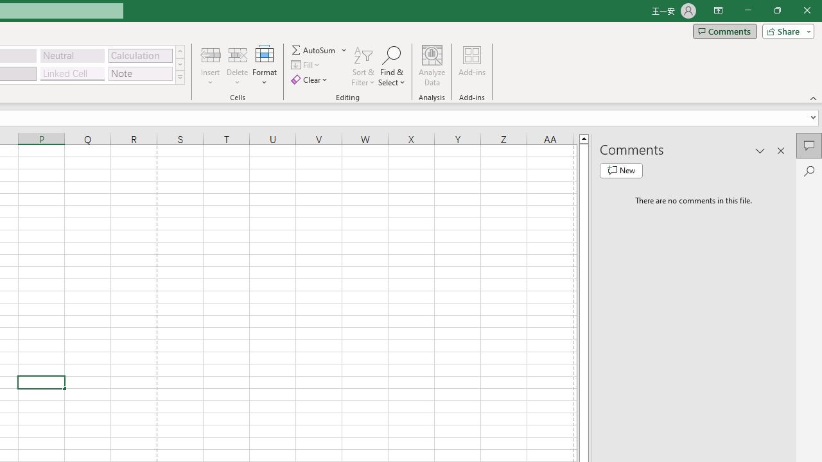  Describe the element at coordinates (781, 150) in the screenshot. I see `Close pane` at that location.